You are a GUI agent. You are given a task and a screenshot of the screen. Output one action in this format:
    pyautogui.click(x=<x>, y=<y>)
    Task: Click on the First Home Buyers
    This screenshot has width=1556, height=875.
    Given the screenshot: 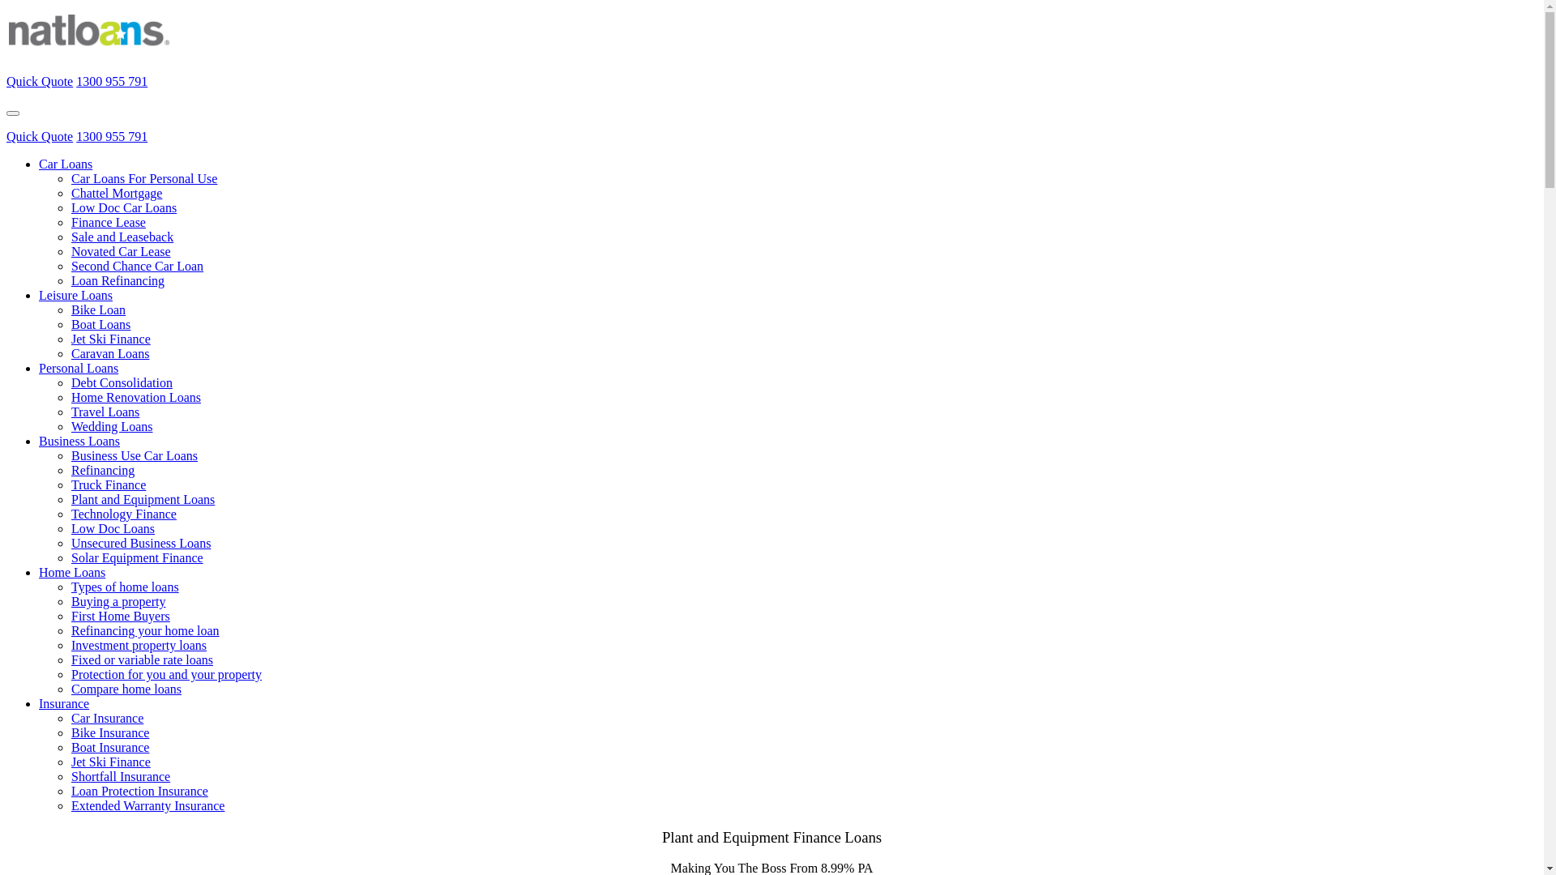 What is the action you would take?
    pyautogui.click(x=121, y=616)
    